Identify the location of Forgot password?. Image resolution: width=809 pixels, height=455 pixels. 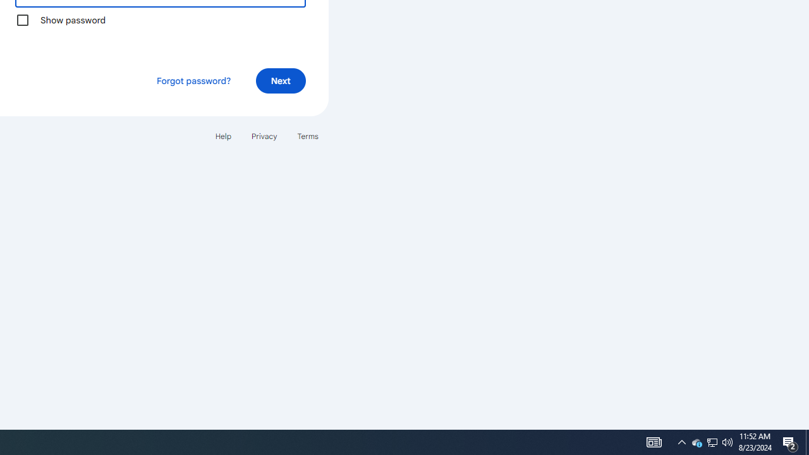
(193, 81).